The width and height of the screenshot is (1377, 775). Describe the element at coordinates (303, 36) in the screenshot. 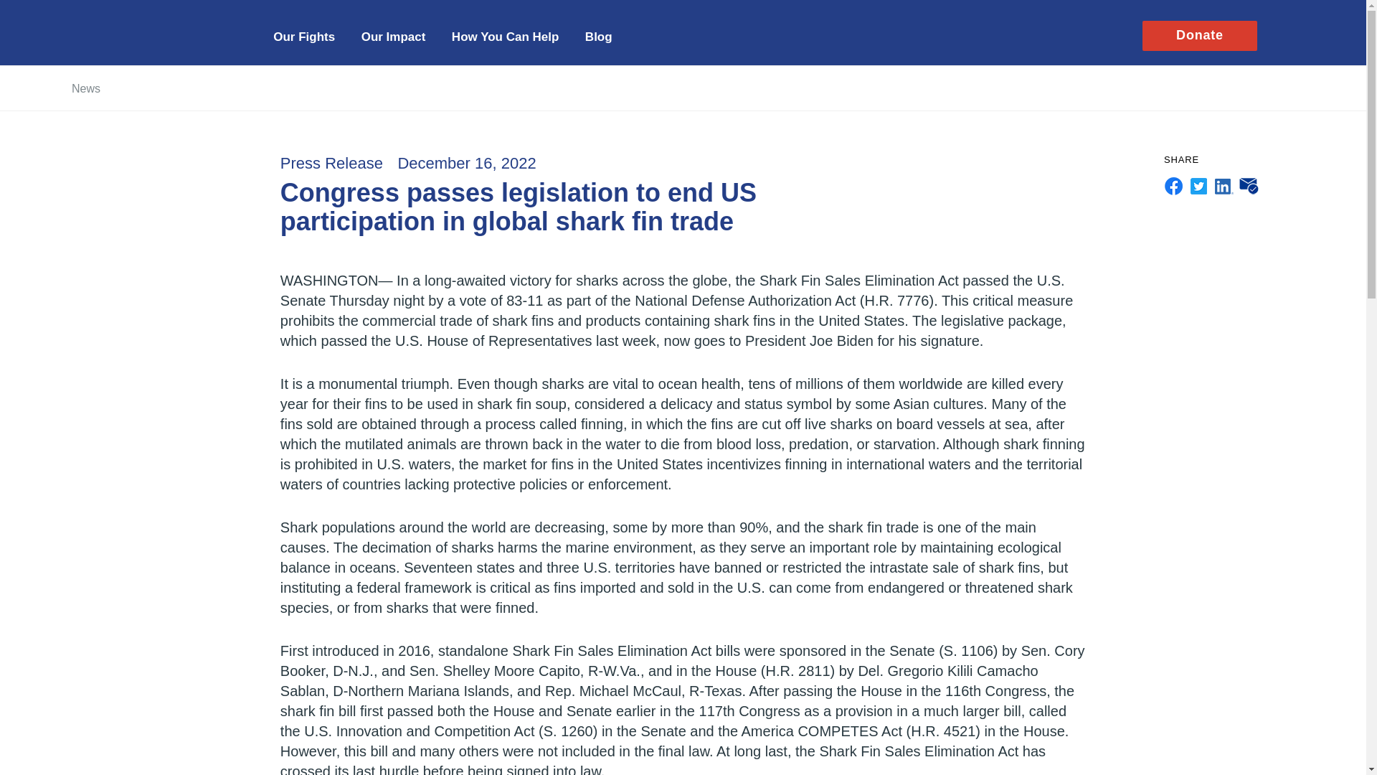

I see `Our Fights` at that location.